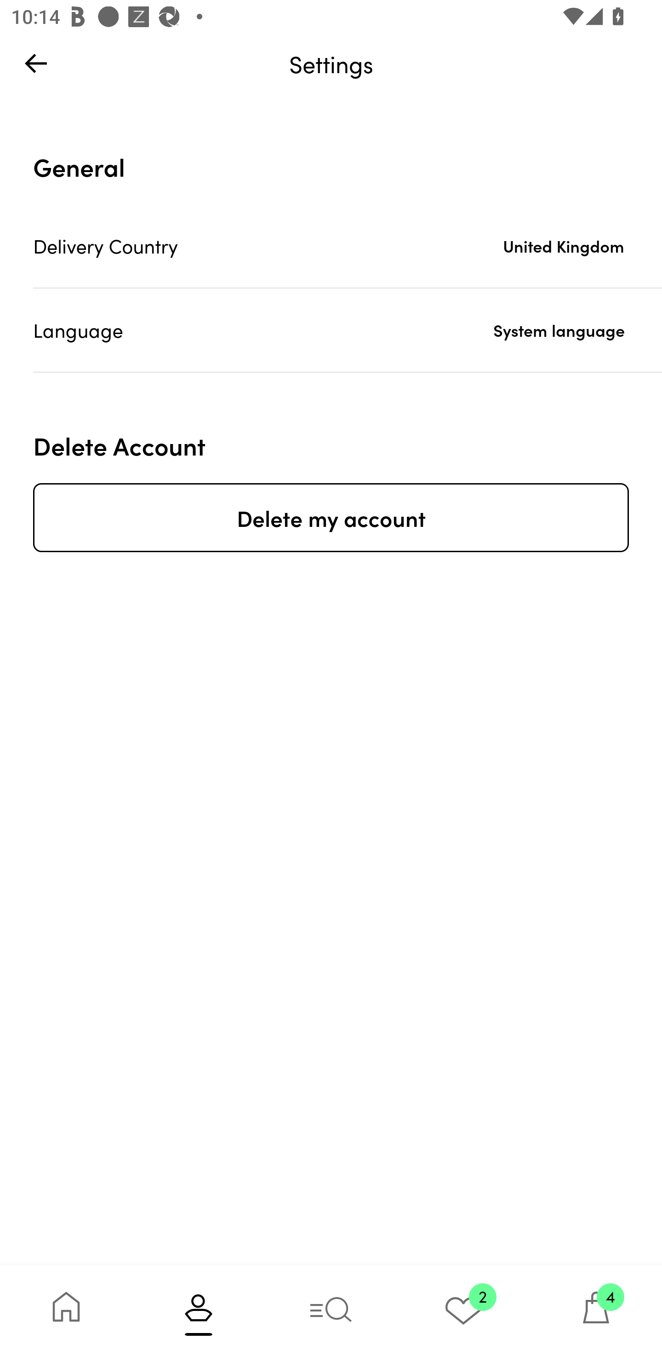 This screenshot has height=1362, width=662. I want to click on Delete my account, so click(331, 517).